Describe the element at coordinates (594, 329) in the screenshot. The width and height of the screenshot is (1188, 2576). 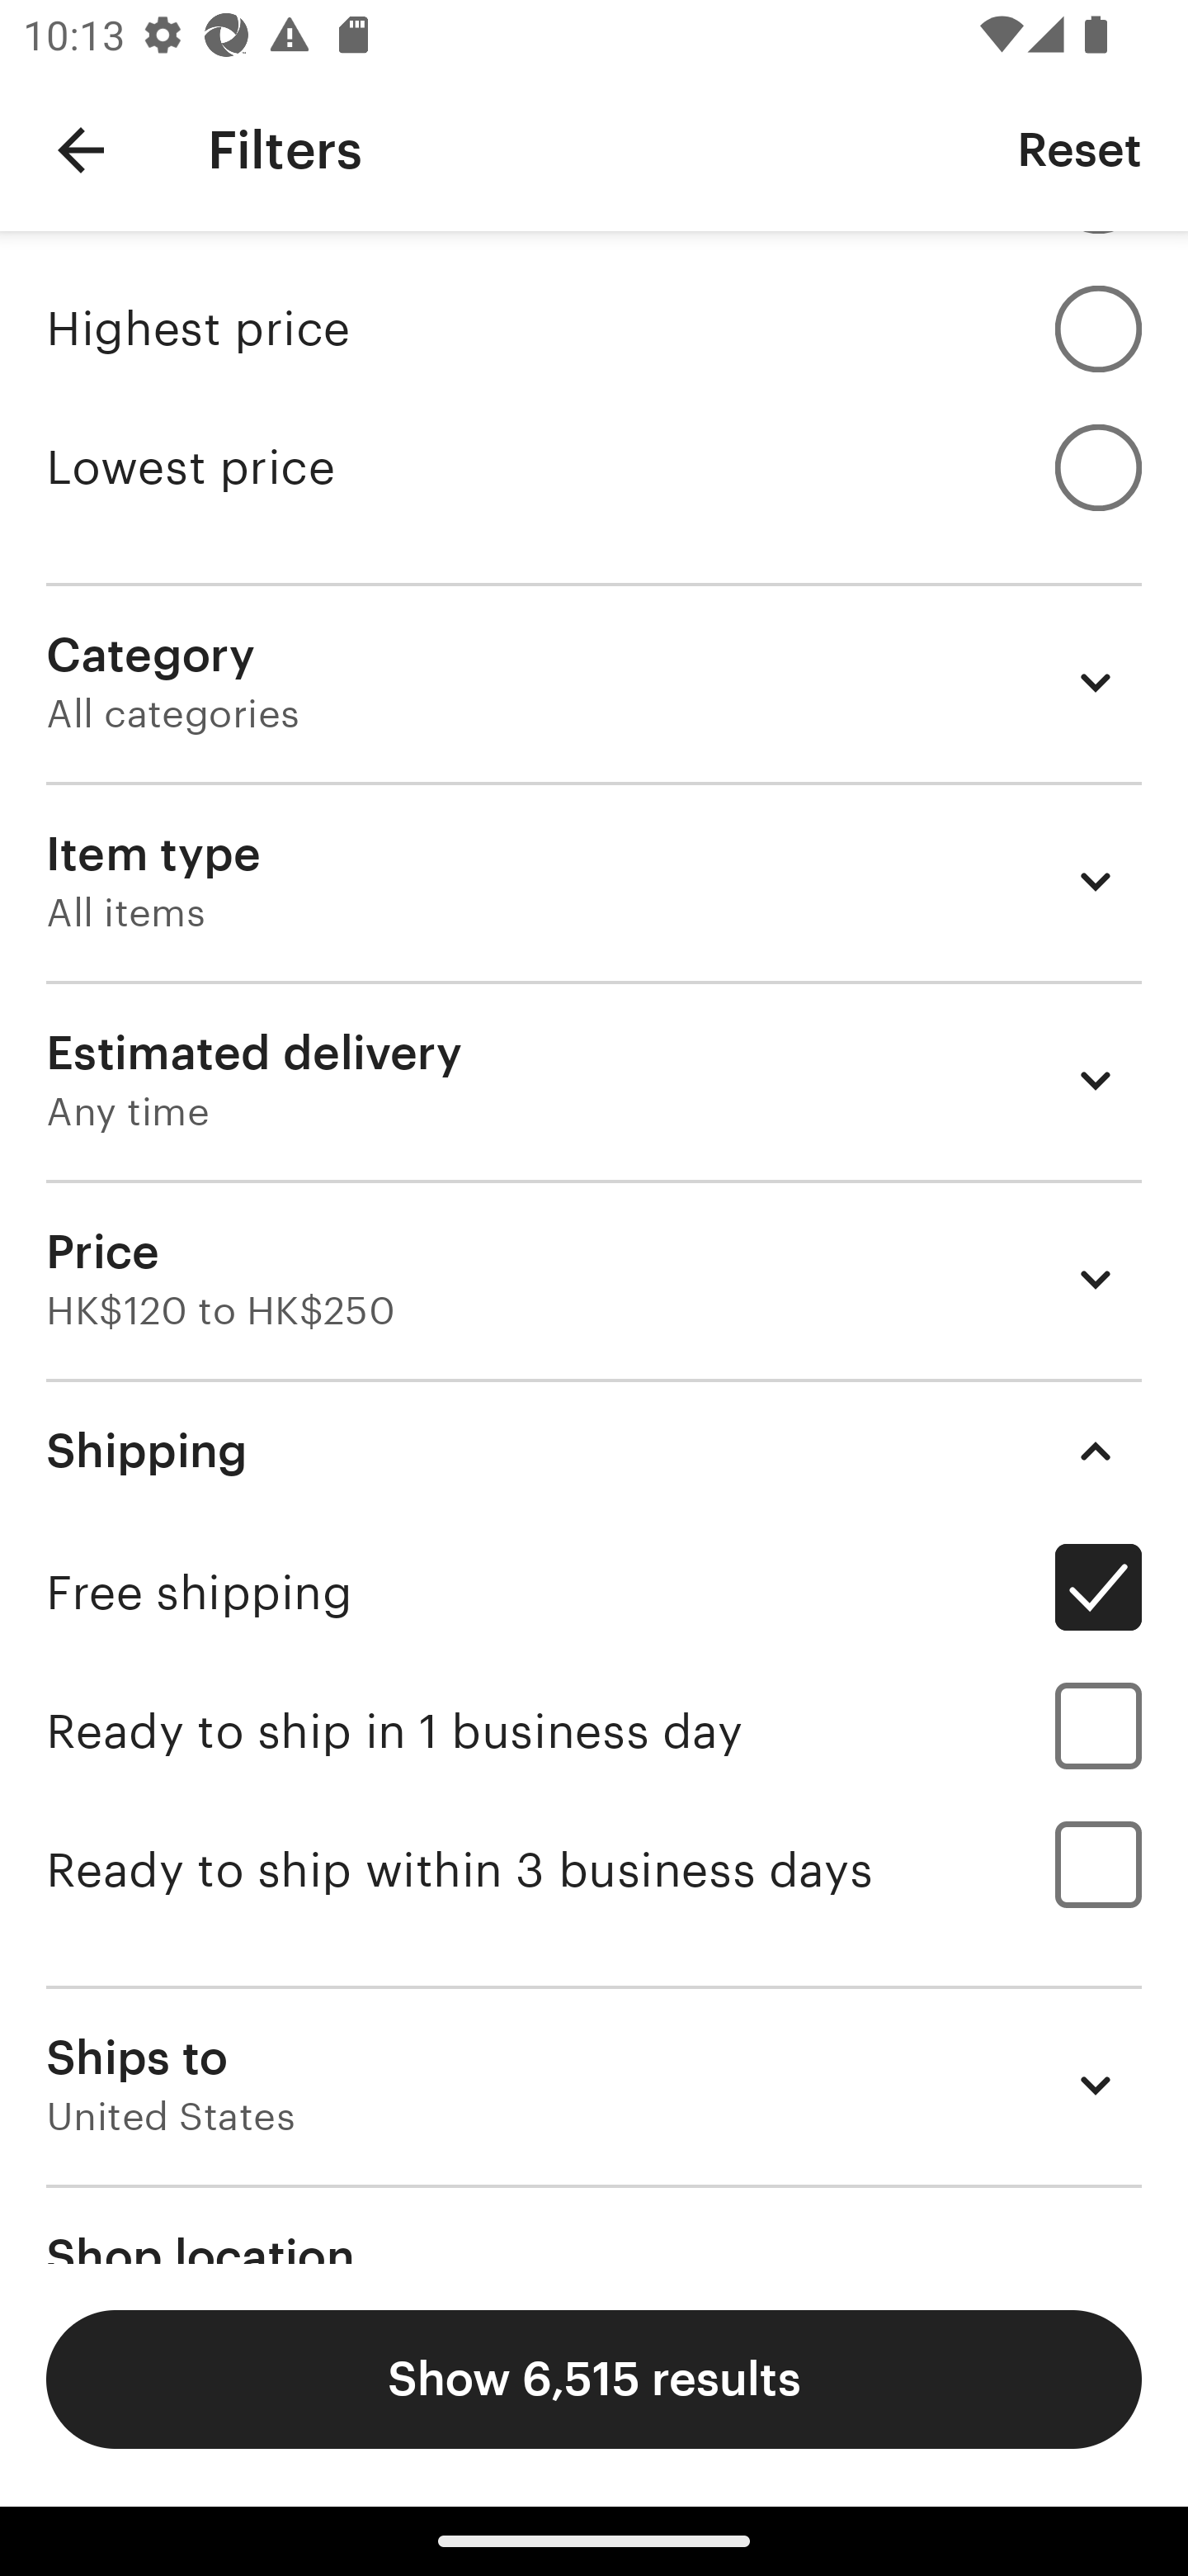
I see `Highest price` at that location.